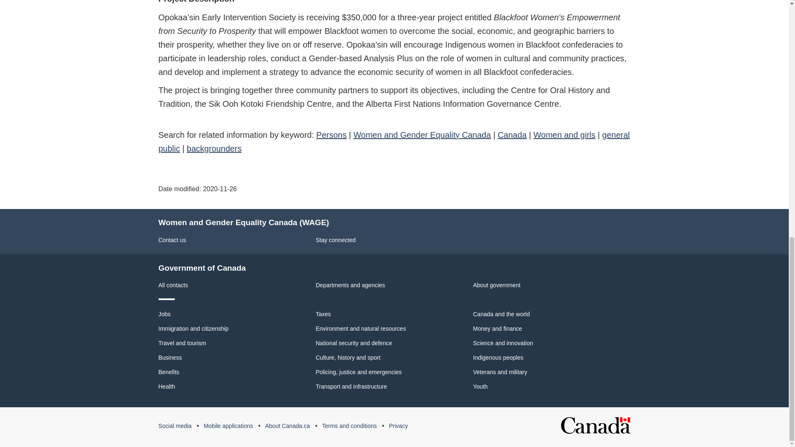  Describe the element at coordinates (512, 135) in the screenshot. I see `Canada` at that location.